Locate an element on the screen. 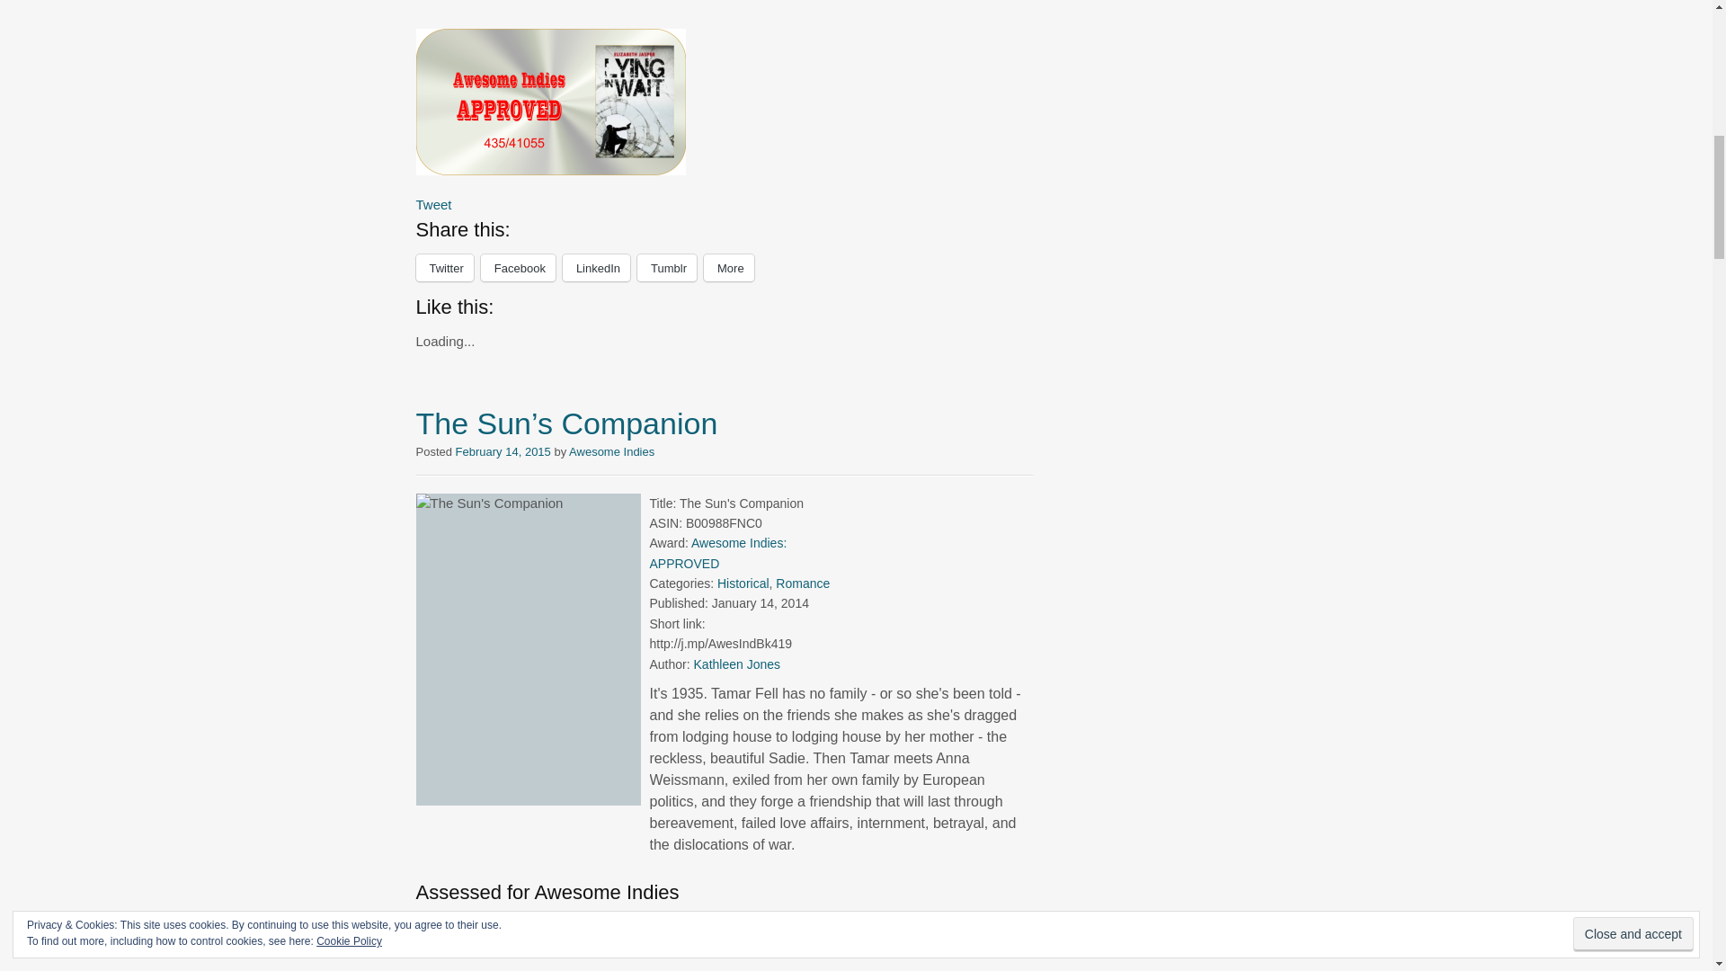 Image resolution: width=1726 pixels, height=971 pixels. View all posts by Awesome Indies is located at coordinates (611, 451).